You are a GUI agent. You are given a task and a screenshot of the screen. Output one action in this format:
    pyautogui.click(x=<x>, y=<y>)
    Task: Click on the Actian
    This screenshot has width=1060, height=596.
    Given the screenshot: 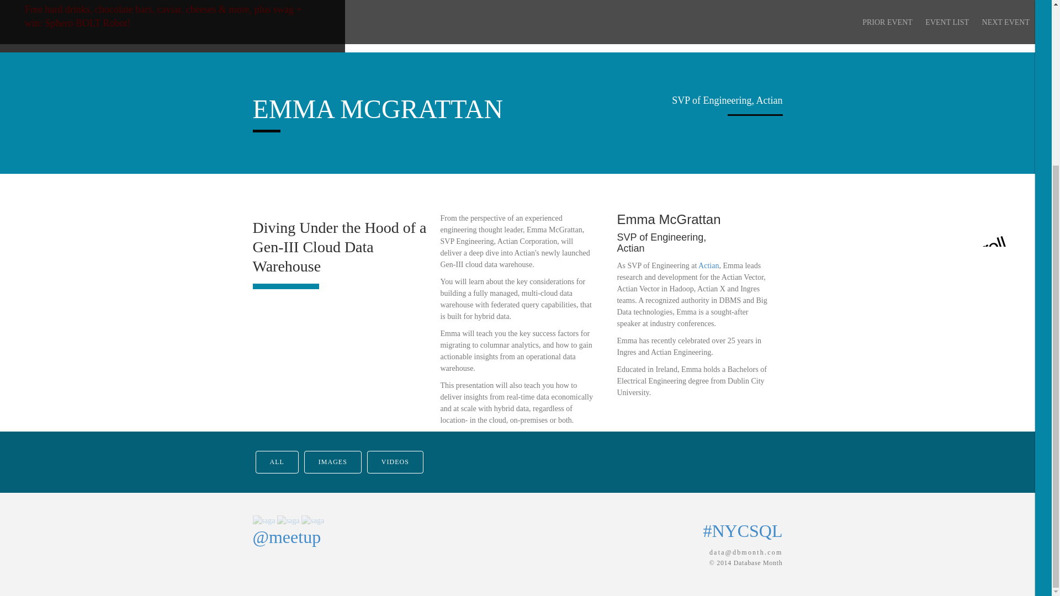 What is the action you would take?
    pyautogui.click(x=708, y=266)
    